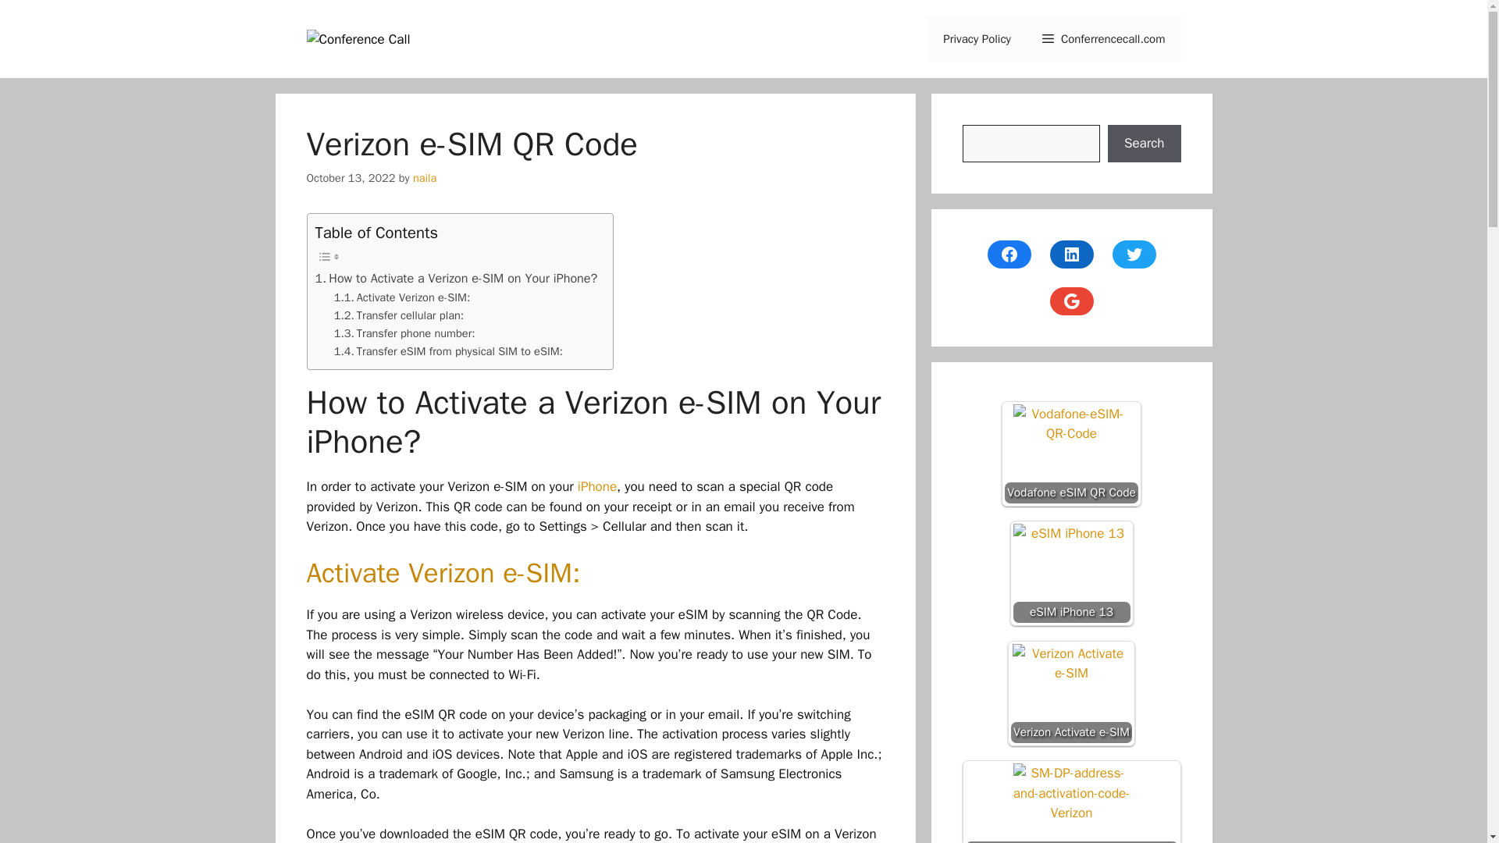 The width and height of the screenshot is (1499, 843). I want to click on Transfer phone number:, so click(404, 333).